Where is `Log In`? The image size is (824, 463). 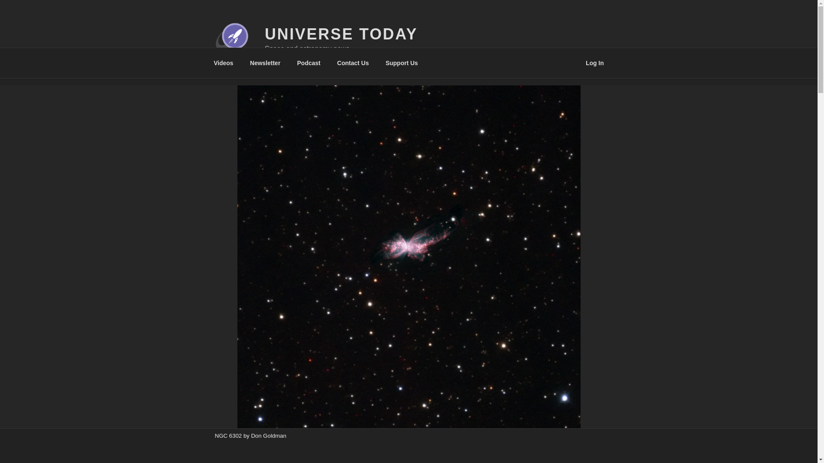
Log In is located at coordinates (595, 63).